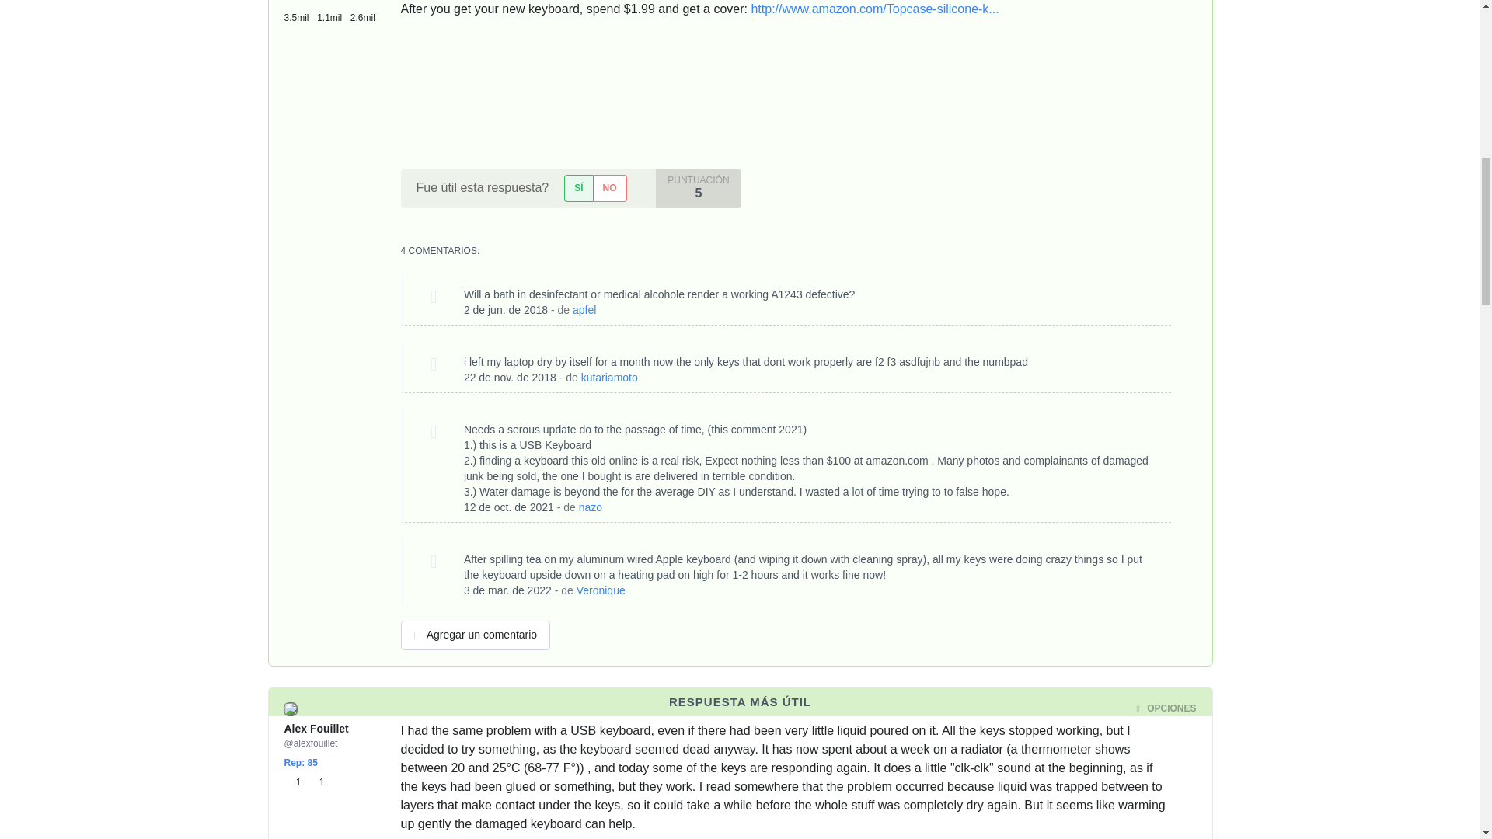  What do you see at coordinates (508, 590) in the screenshot?
I see `Thu, 03 Mar 2022 17:47:48 -0700` at bounding box center [508, 590].